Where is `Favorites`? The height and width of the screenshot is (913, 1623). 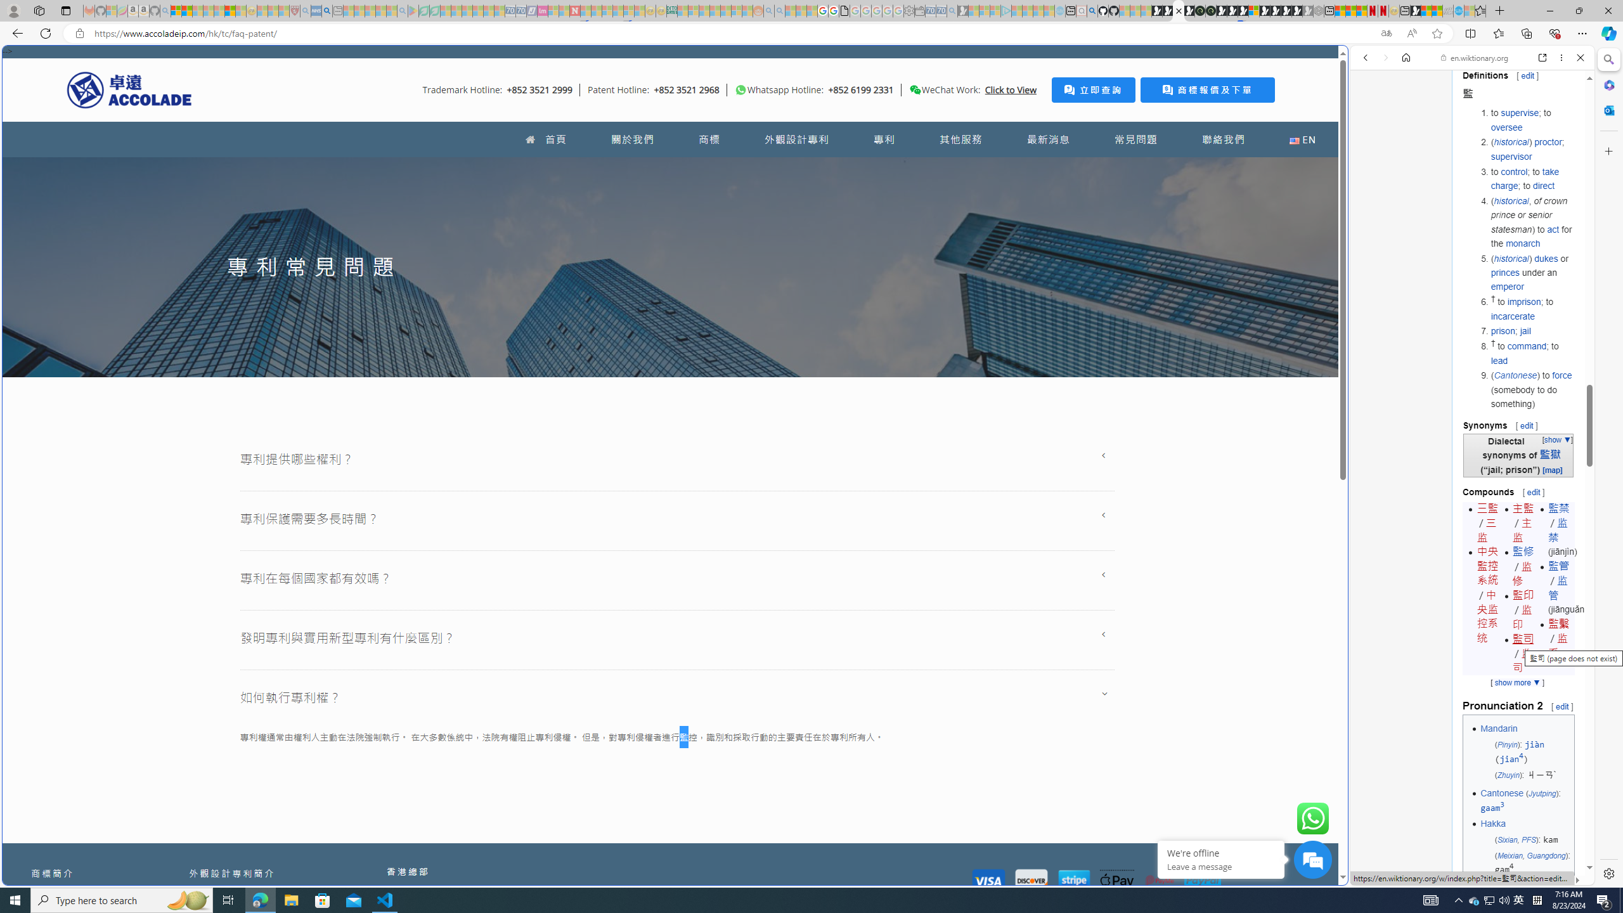 Favorites is located at coordinates (1028, 762).